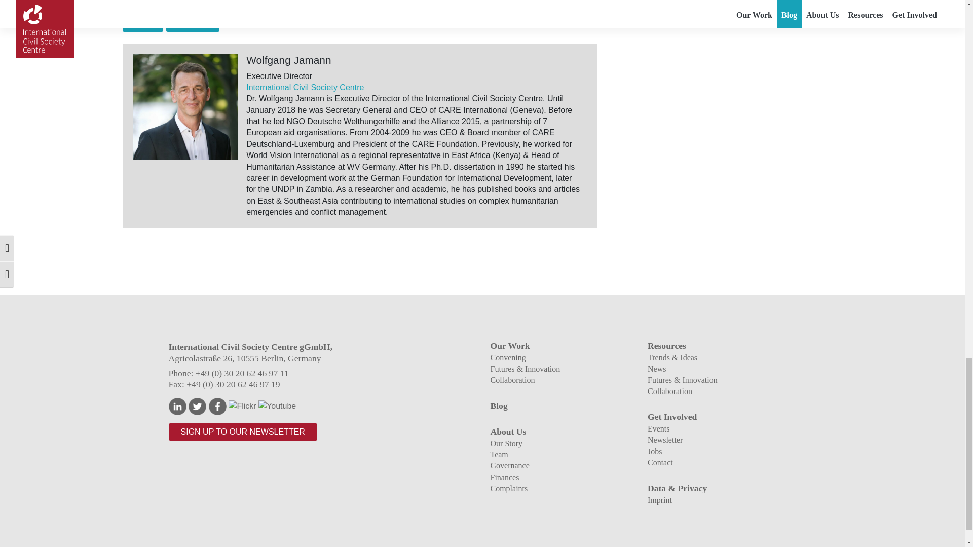 Image resolution: width=973 pixels, height=547 pixels. I want to click on COVID-19, so click(143, 24).